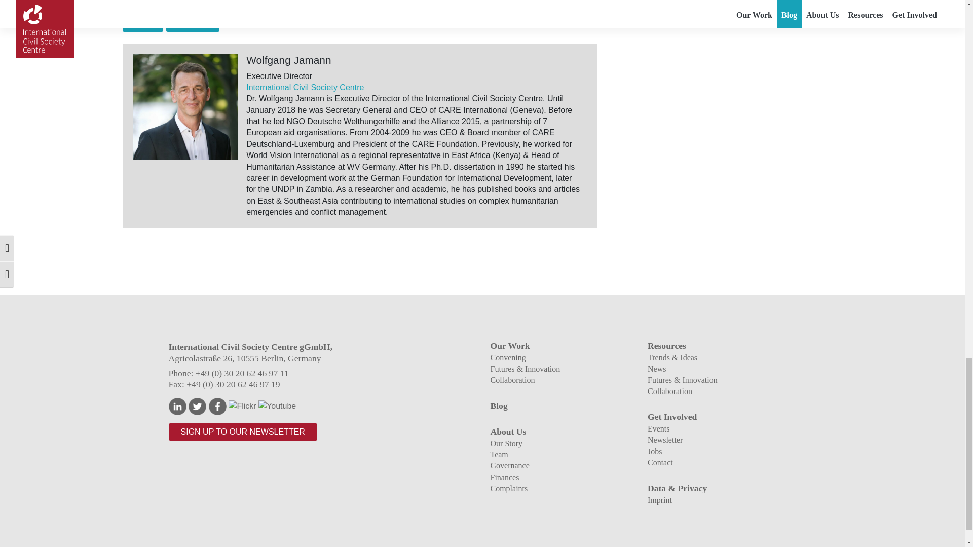 Image resolution: width=973 pixels, height=547 pixels. I want to click on COVID-19, so click(143, 24).